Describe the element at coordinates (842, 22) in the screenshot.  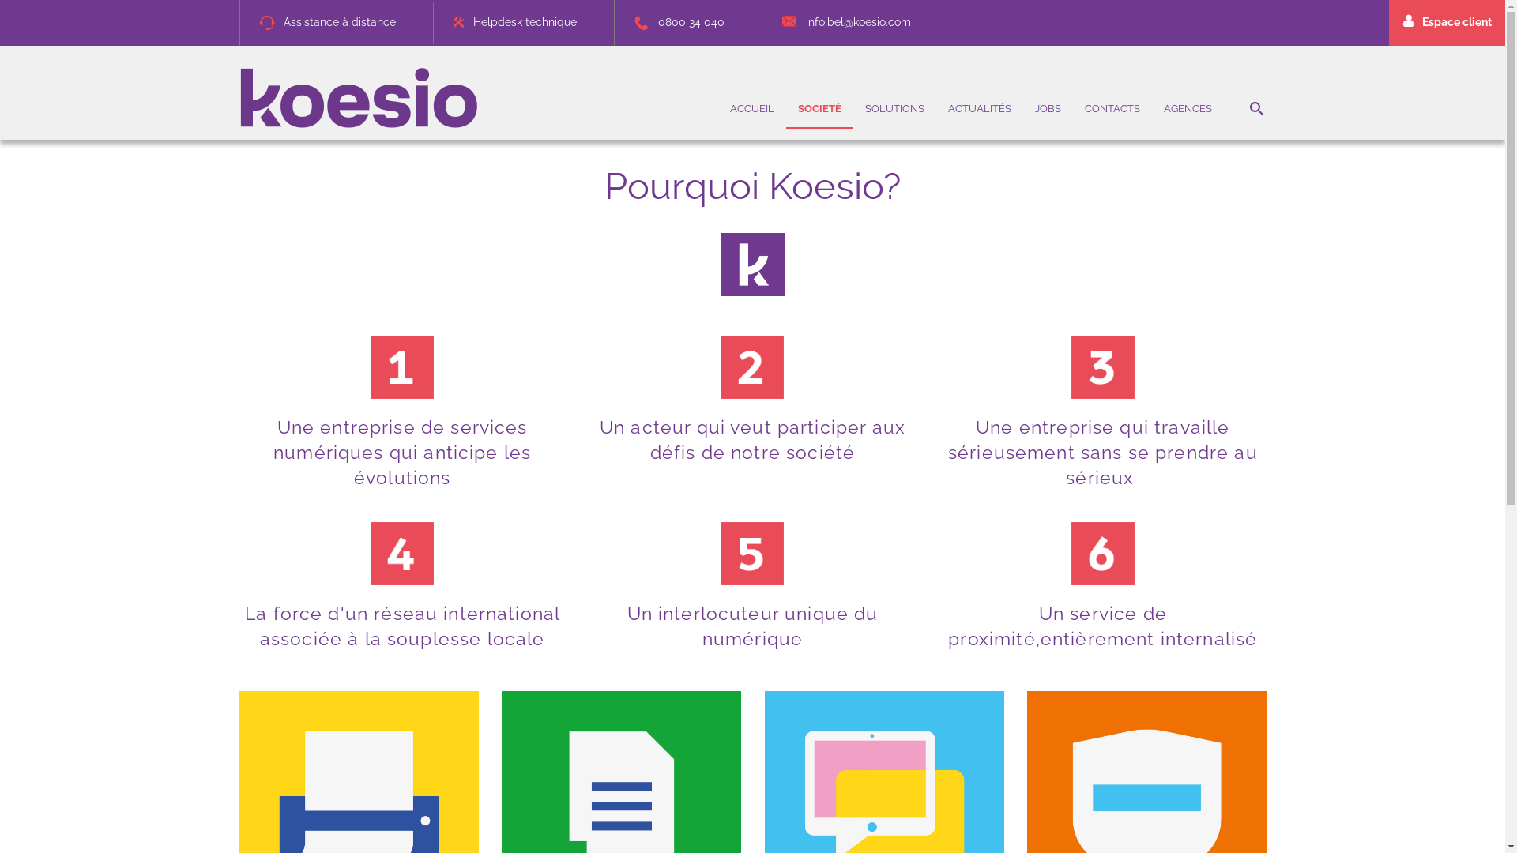
I see `info.bel@koesio.com` at that location.